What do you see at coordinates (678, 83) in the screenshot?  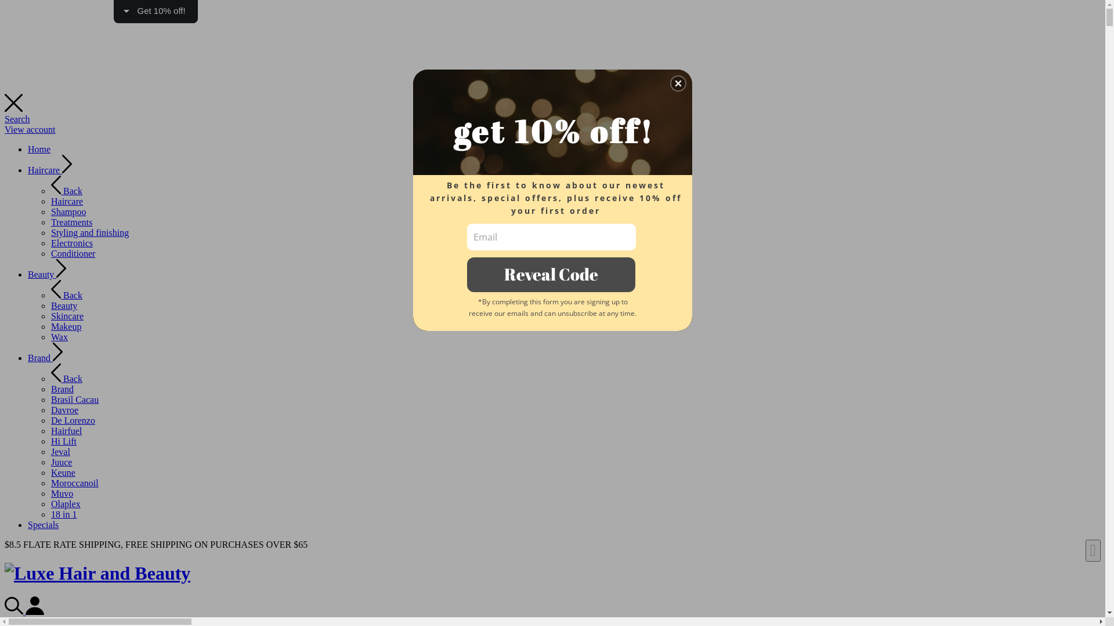 I see `Close` at bounding box center [678, 83].